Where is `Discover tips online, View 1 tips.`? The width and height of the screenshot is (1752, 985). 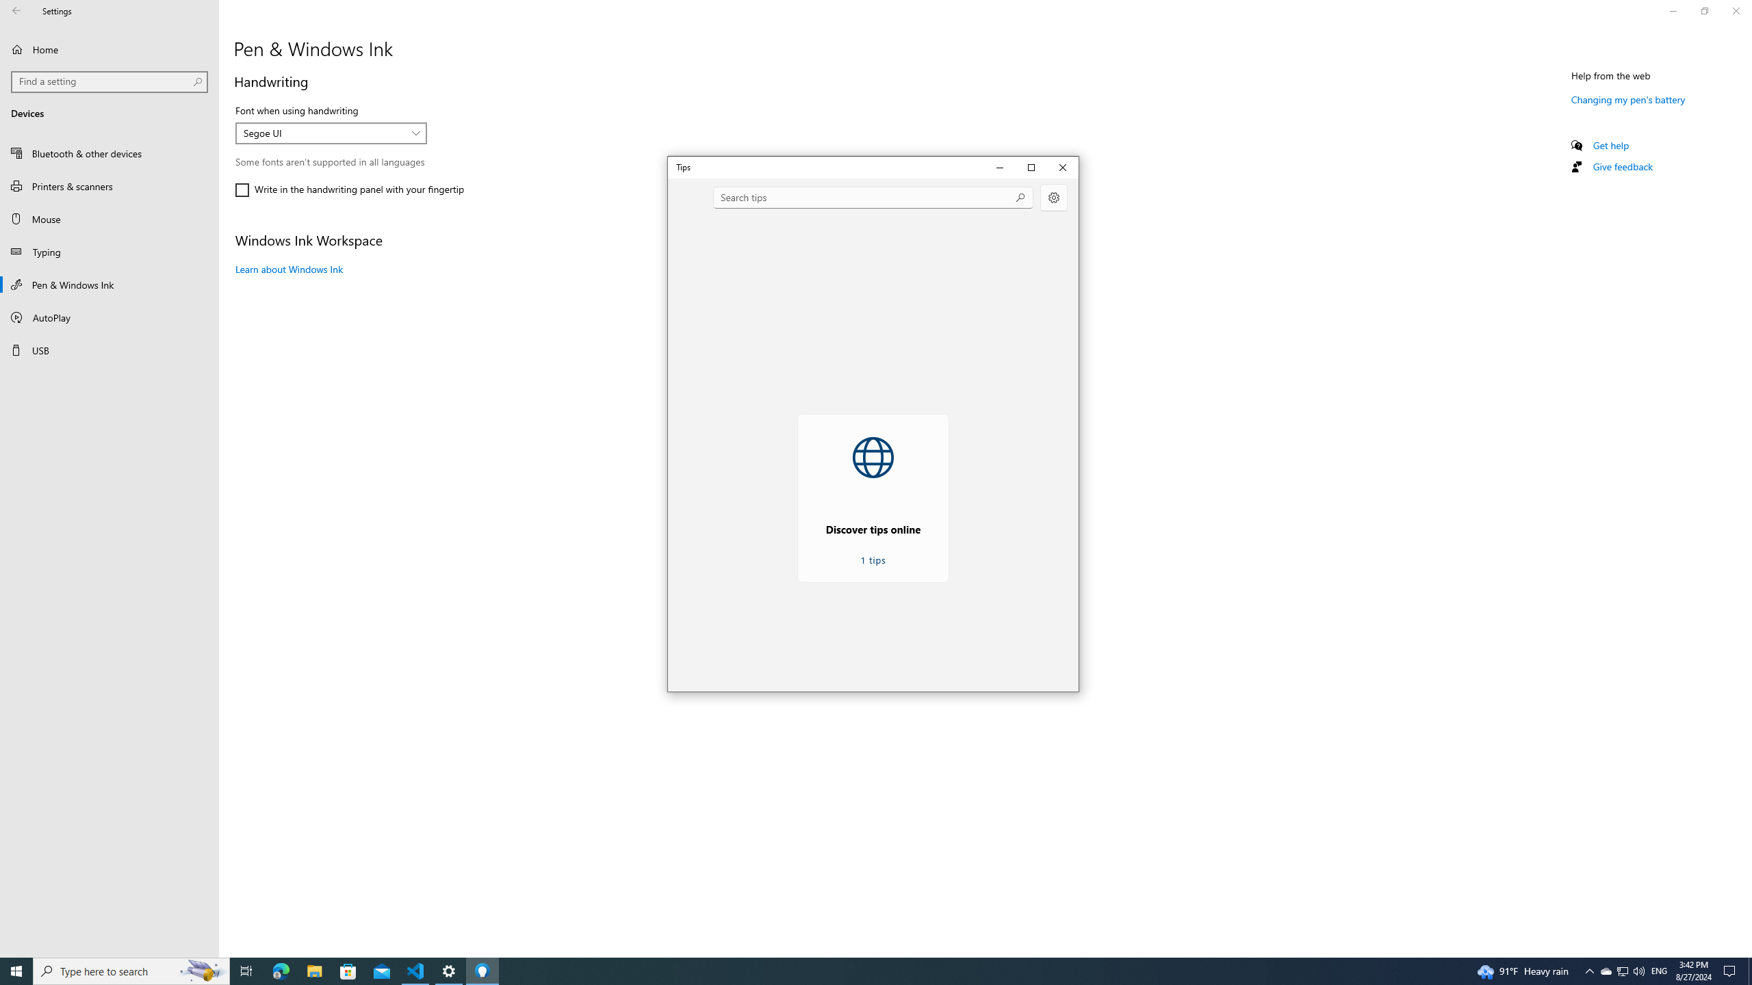
Discover tips online, View 1 tips. is located at coordinates (873, 498).